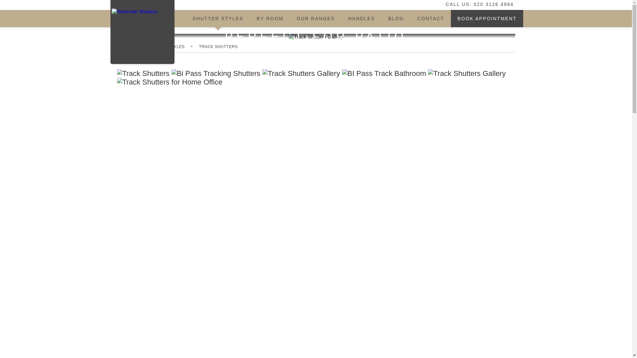 The image size is (637, 358). Describe the element at coordinates (475, 4) in the screenshot. I see `CALL US: 020 3126 4984` at that location.